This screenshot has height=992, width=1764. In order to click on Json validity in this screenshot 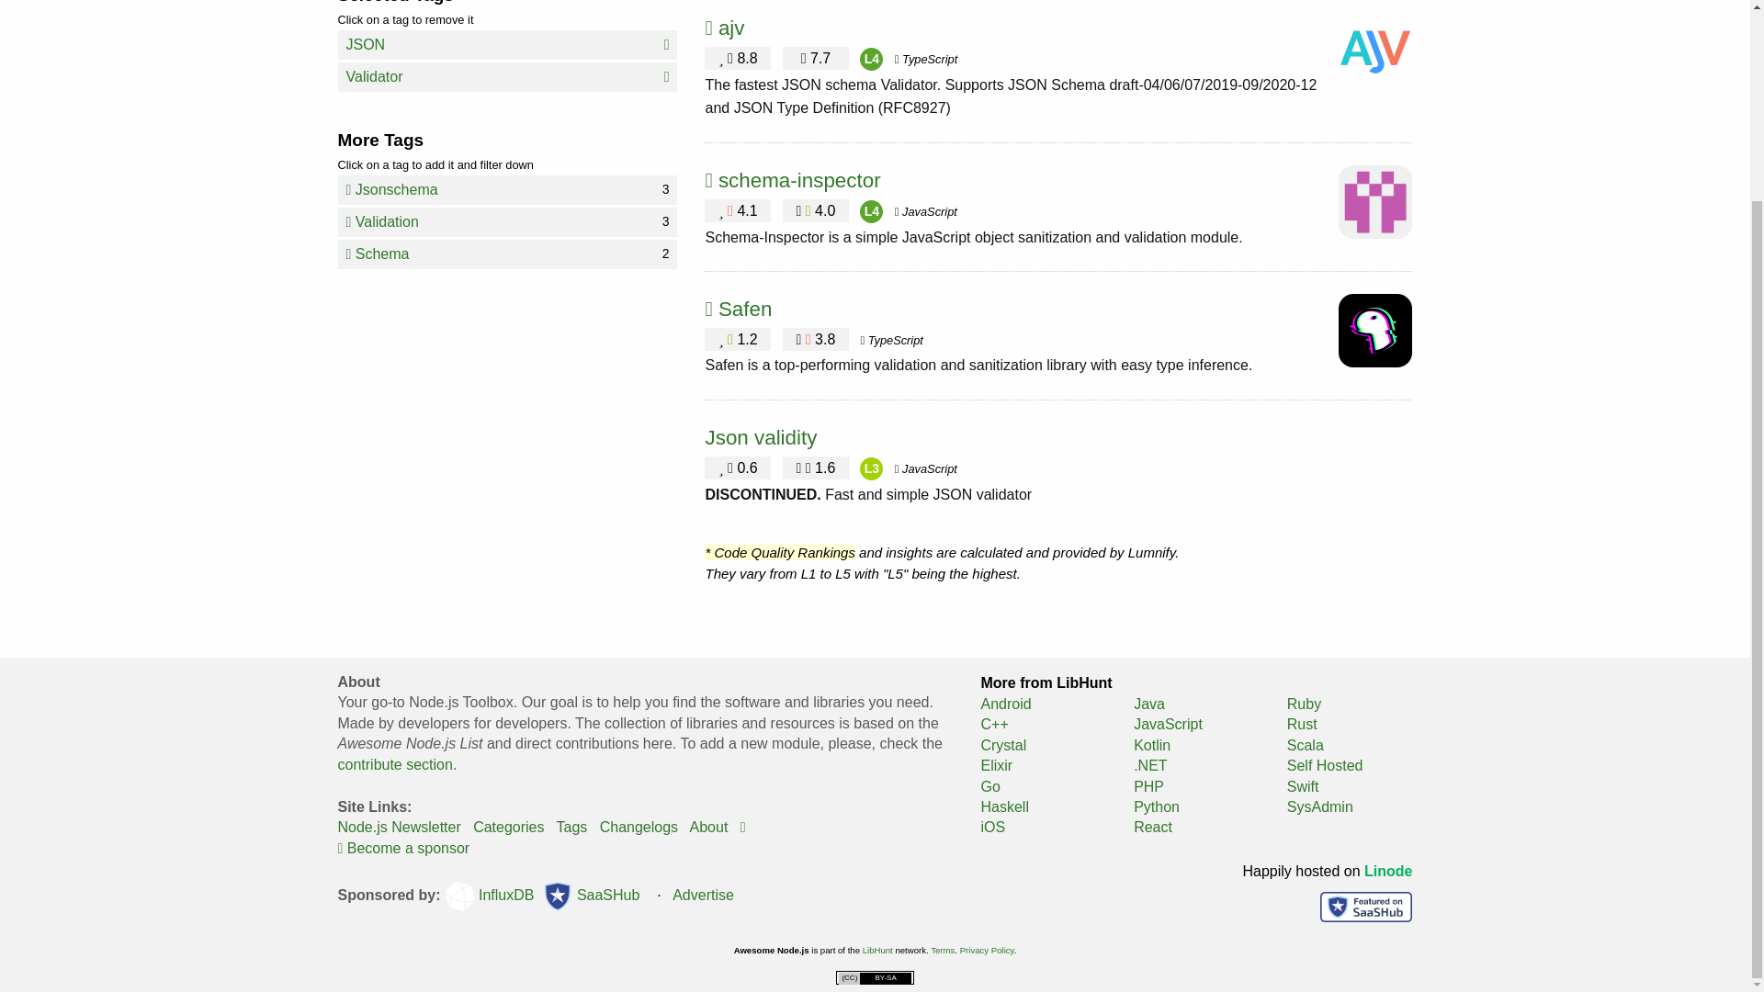, I will do `click(760, 437)`.